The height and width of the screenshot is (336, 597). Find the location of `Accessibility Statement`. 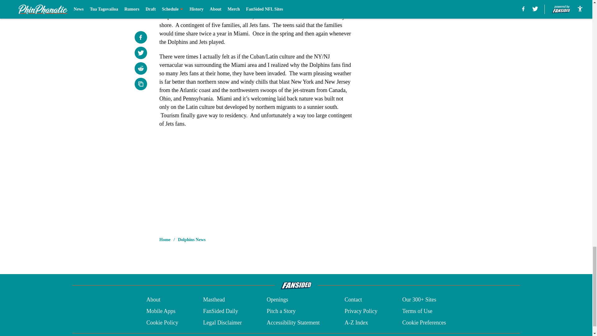

Accessibility Statement is located at coordinates (293, 322).